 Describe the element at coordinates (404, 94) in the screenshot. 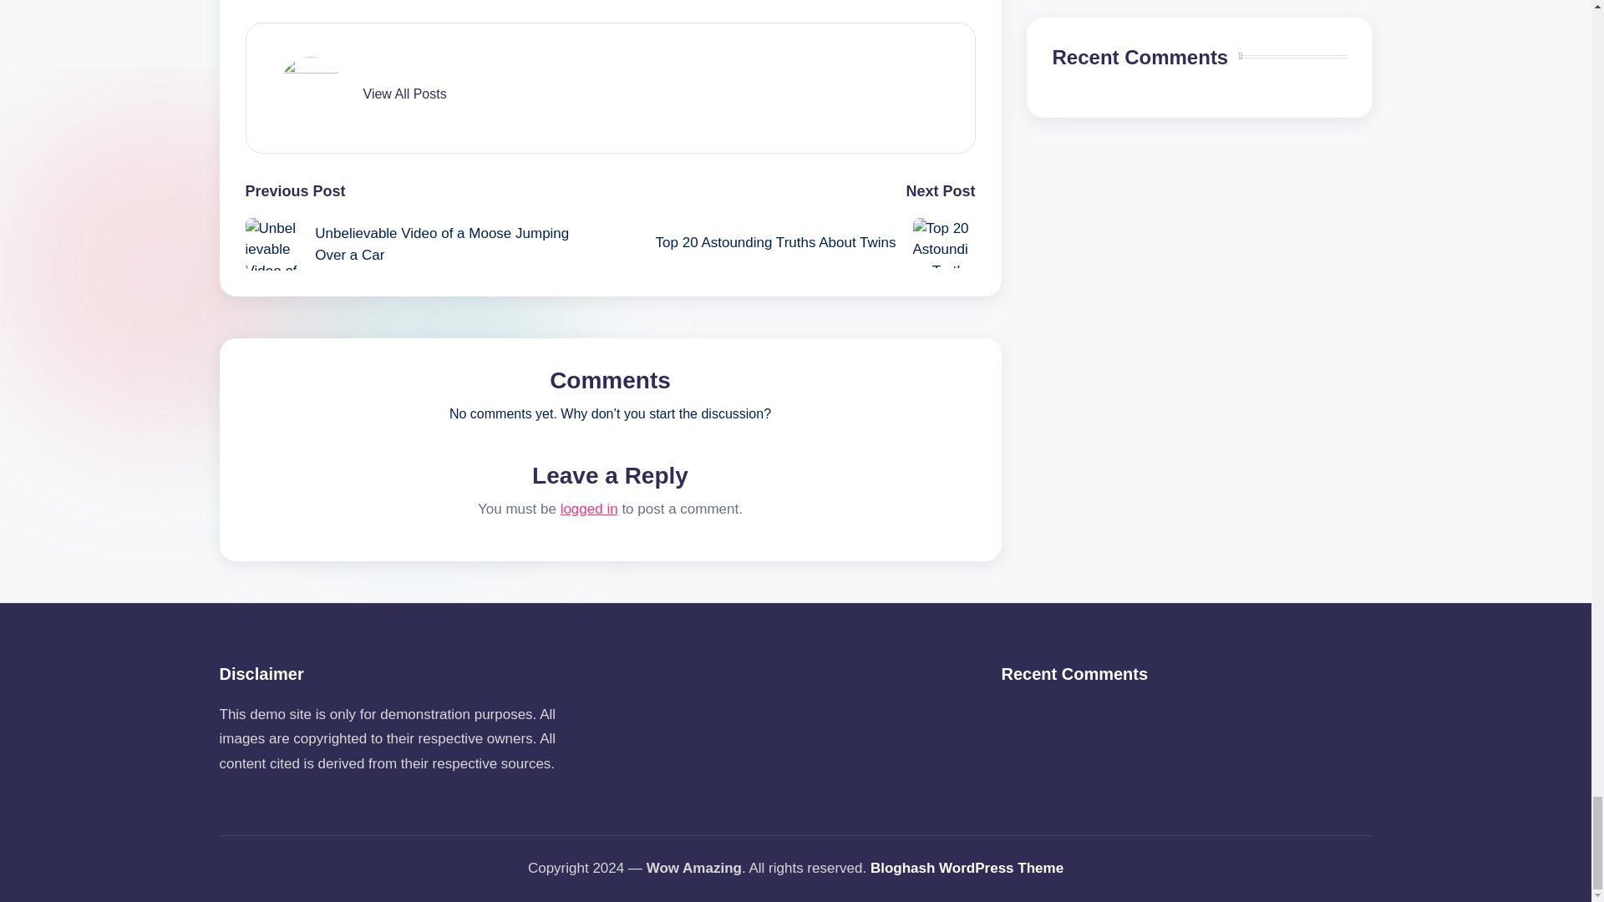

I see `View All Posts` at that location.